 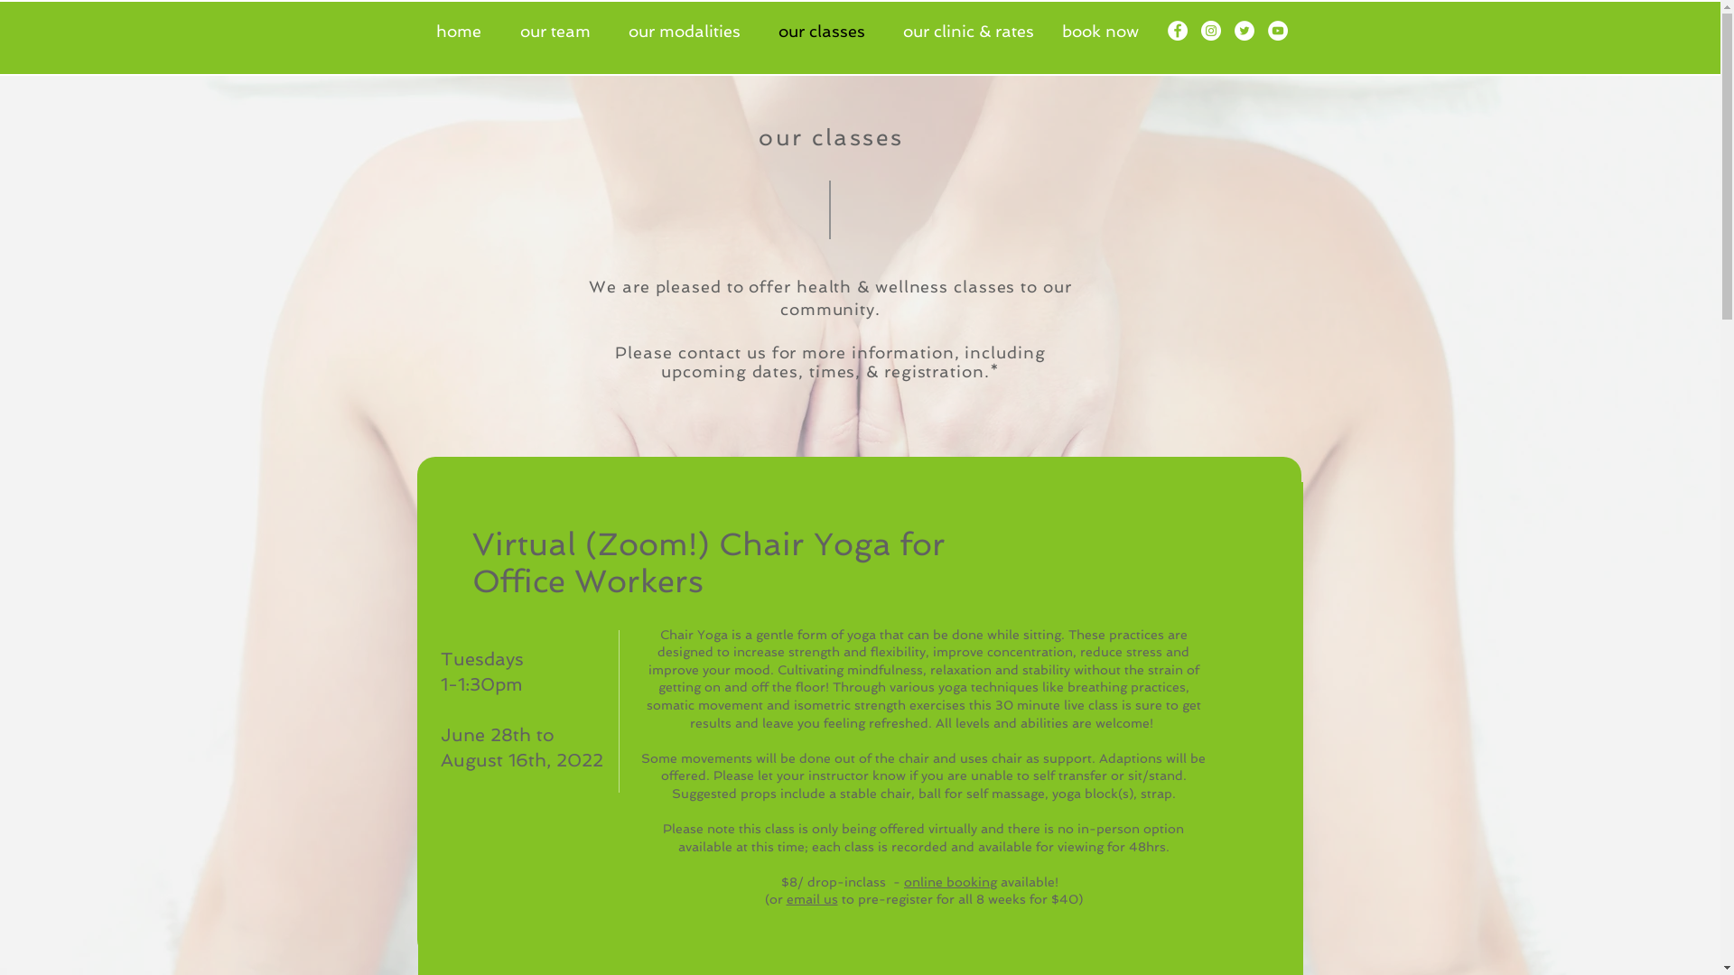 I want to click on our classes, so click(x=825, y=32).